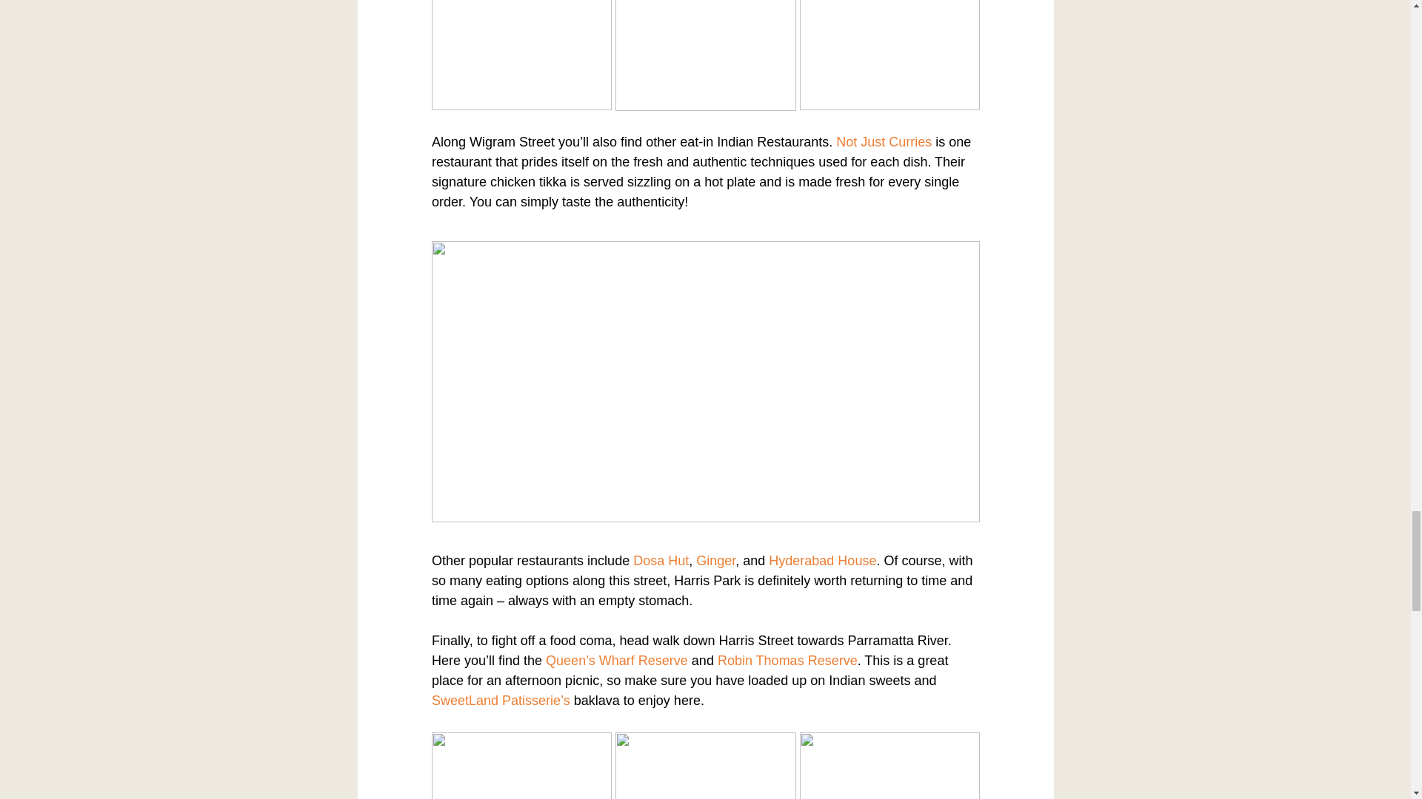 This screenshot has height=799, width=1422. What do you see at coordinates (661, 561) in the screenshot?
I see `Dosa Hut` at bounding box center [661, 561].